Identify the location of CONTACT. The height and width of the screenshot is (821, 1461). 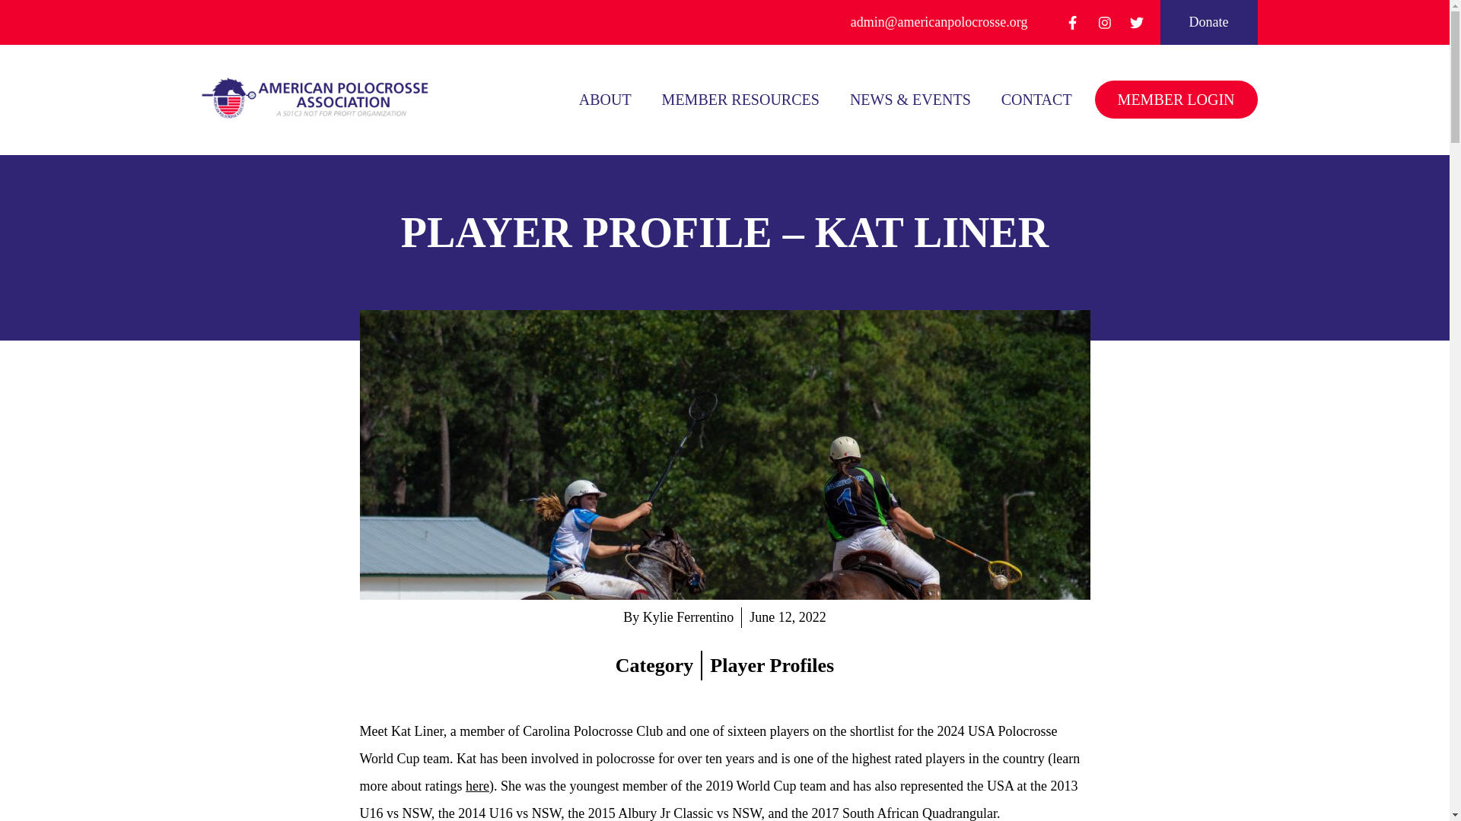
(1036, 99).